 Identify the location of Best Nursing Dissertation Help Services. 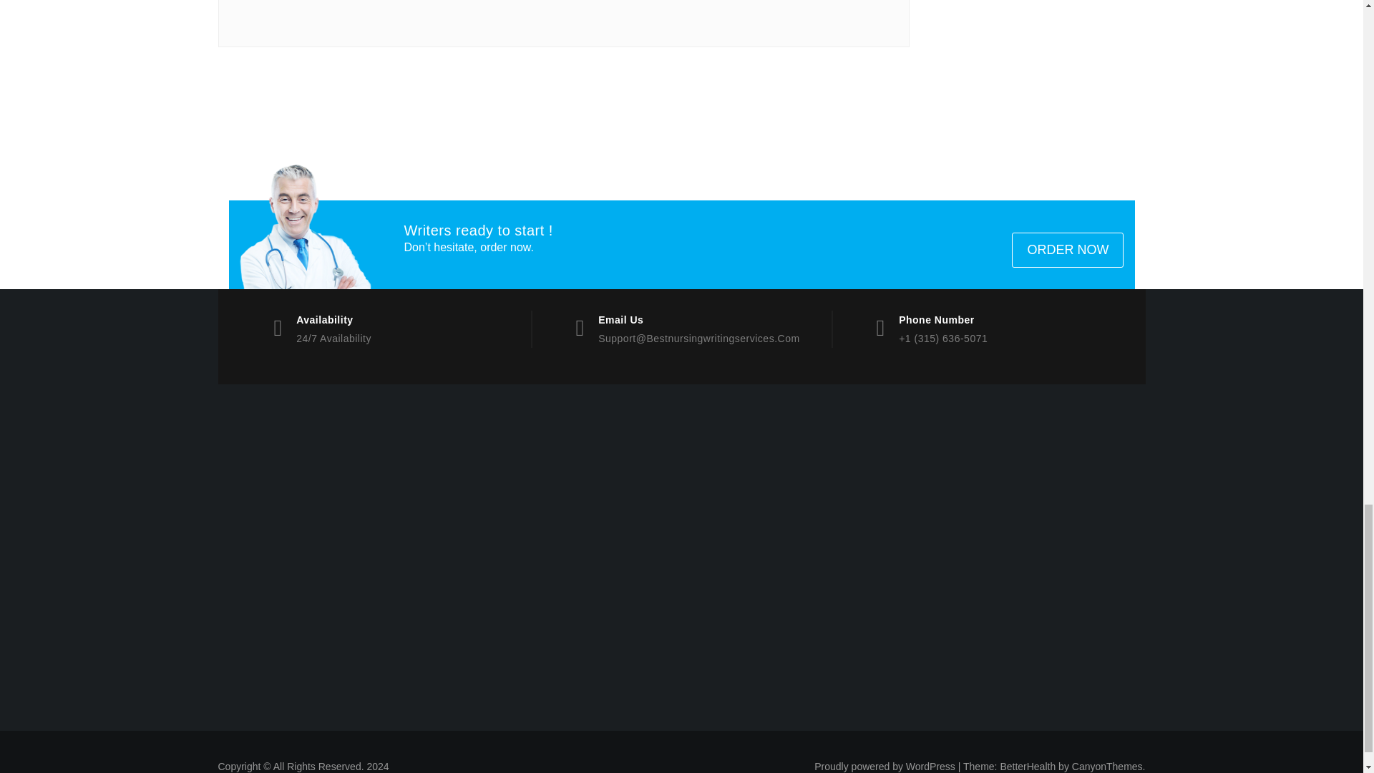
(799, 493).